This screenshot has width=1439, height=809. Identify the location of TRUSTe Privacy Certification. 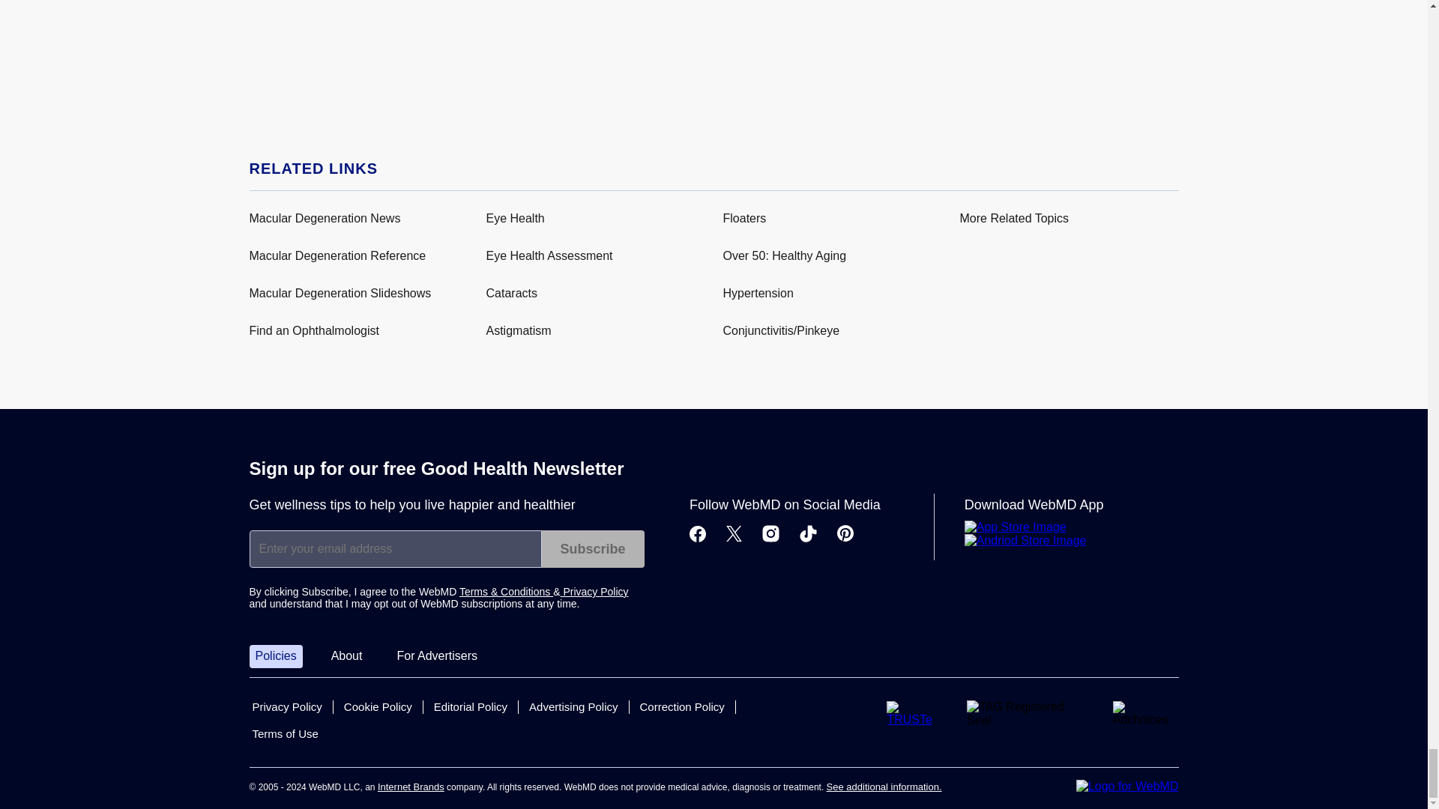
(914, 713).